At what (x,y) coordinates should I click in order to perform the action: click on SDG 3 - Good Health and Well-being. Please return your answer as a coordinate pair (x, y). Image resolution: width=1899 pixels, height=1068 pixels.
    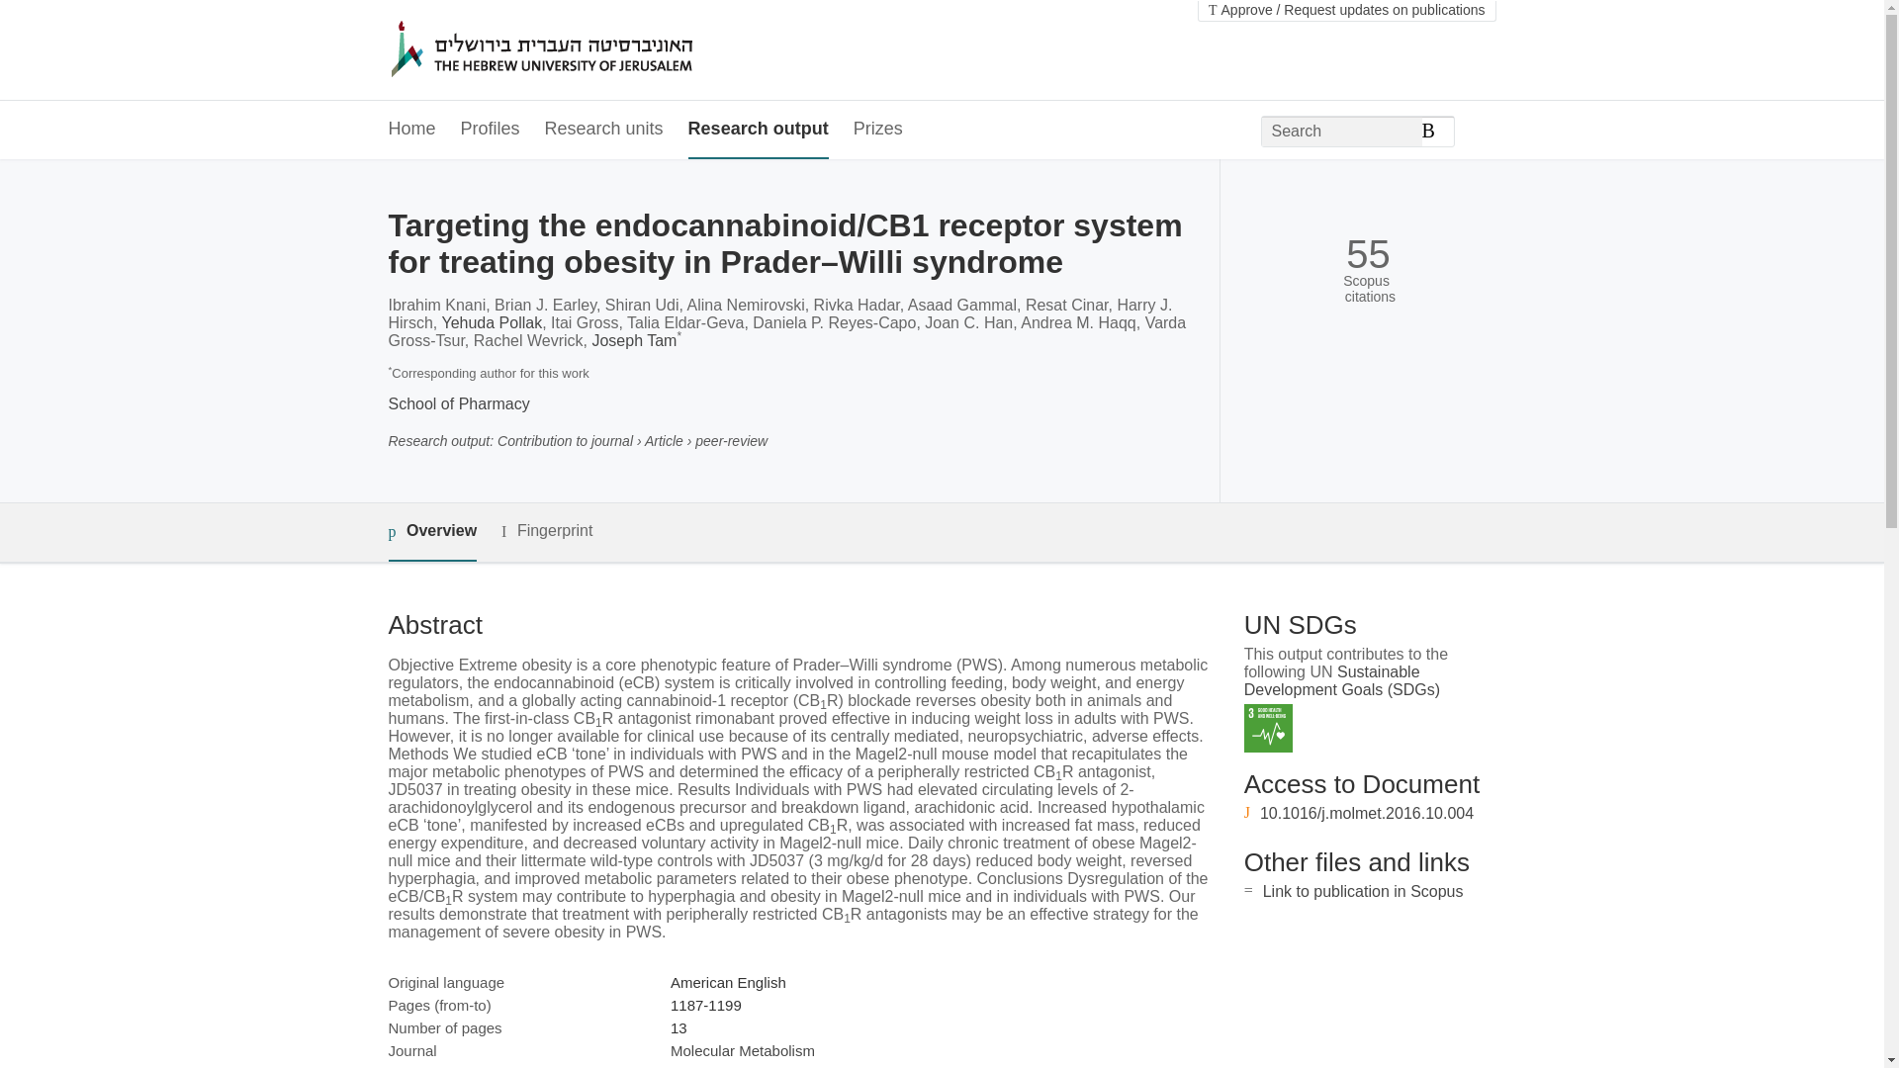
    Looking at the image, I should click on (1268, 728).